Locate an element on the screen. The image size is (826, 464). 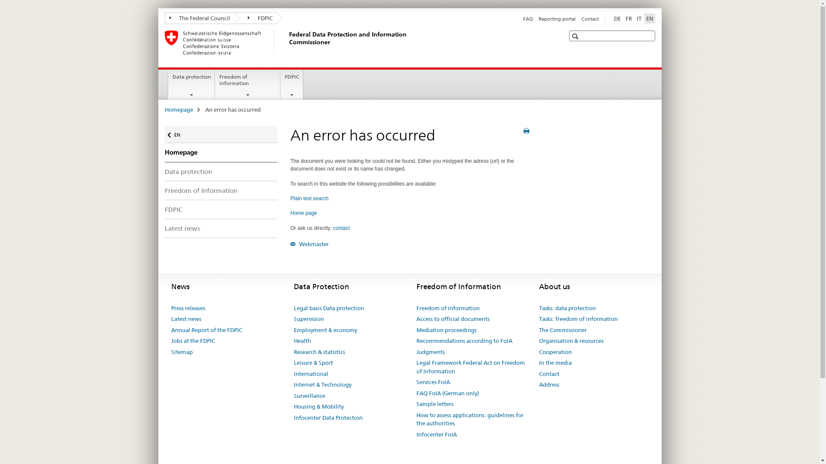
Jobs at the FDPIC is located at coordinates (193, 341).